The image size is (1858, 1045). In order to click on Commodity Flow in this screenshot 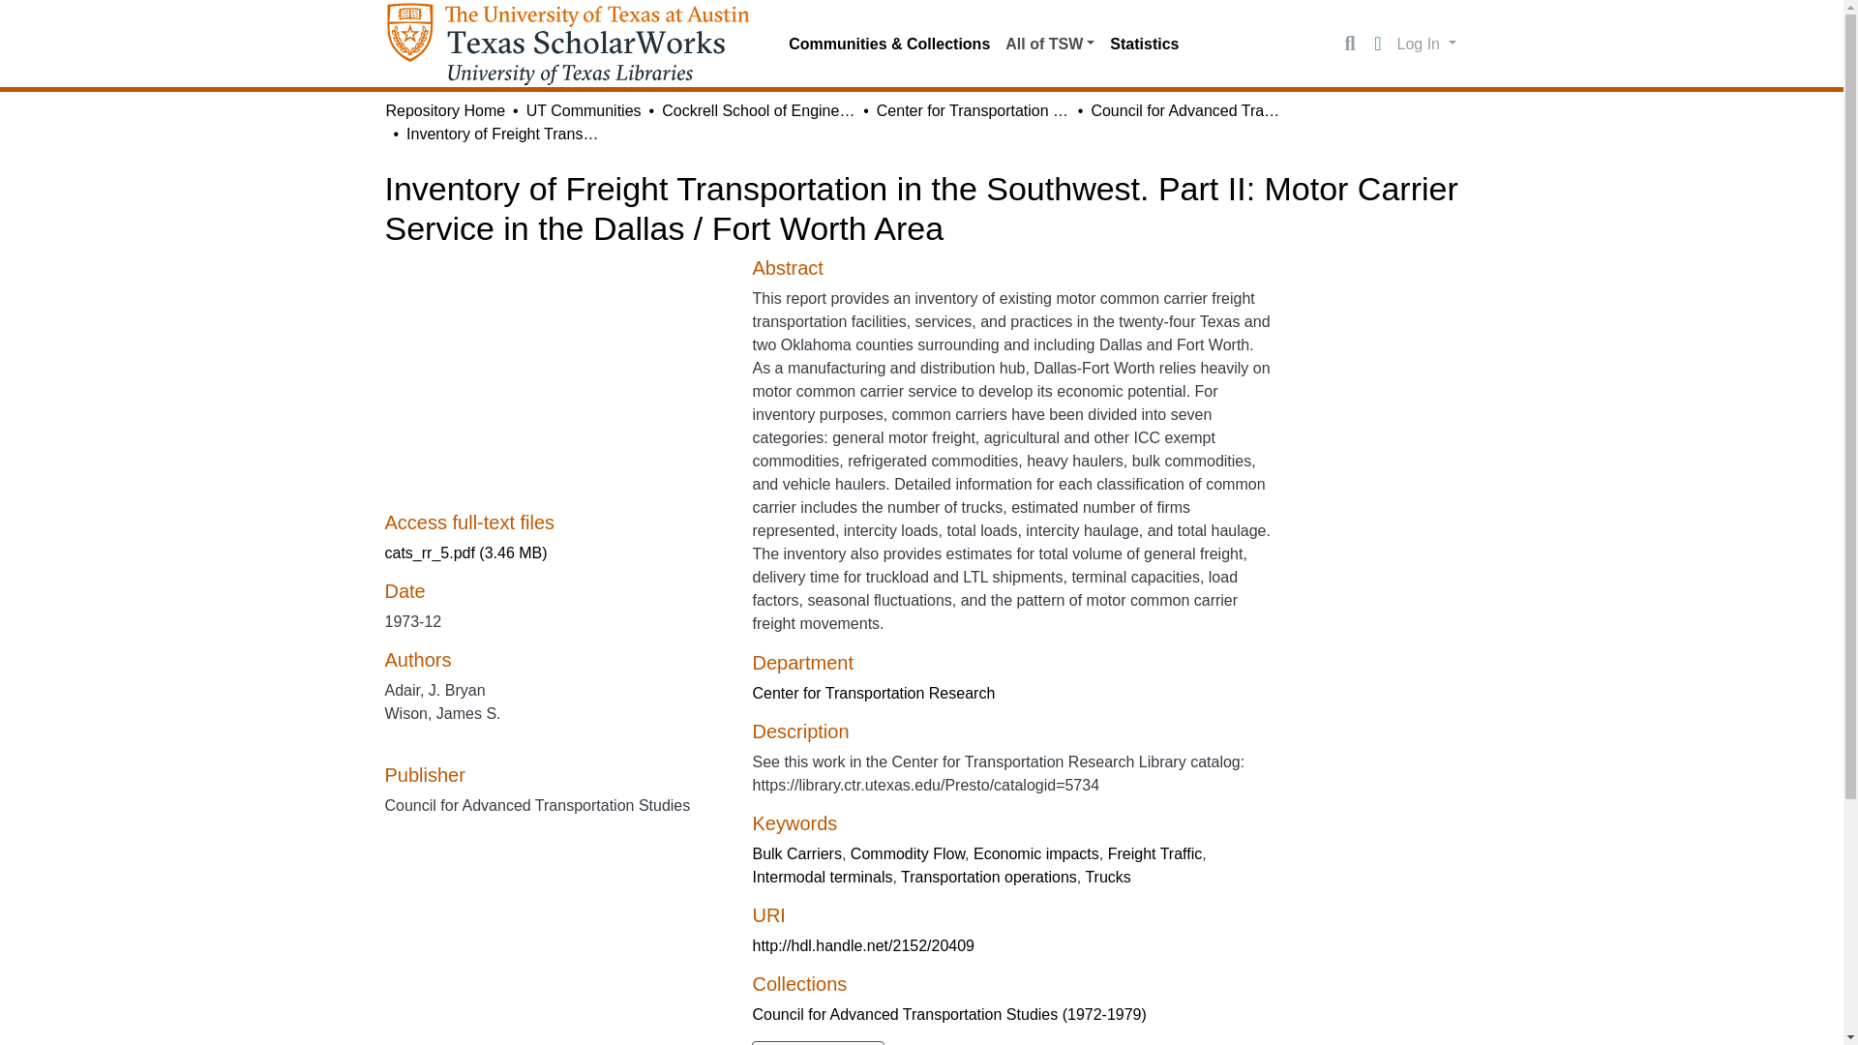, I will do `click(908, 853)`.